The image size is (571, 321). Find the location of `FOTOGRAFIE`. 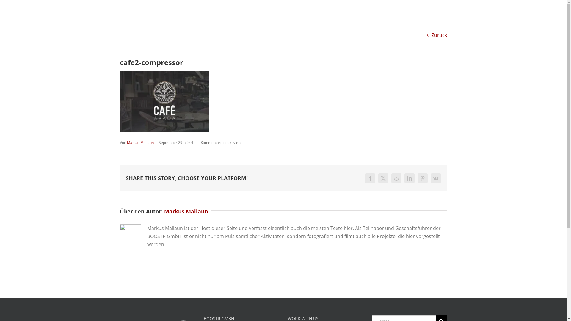

FOTOGRAFIE is located at coordinates (470, 18).